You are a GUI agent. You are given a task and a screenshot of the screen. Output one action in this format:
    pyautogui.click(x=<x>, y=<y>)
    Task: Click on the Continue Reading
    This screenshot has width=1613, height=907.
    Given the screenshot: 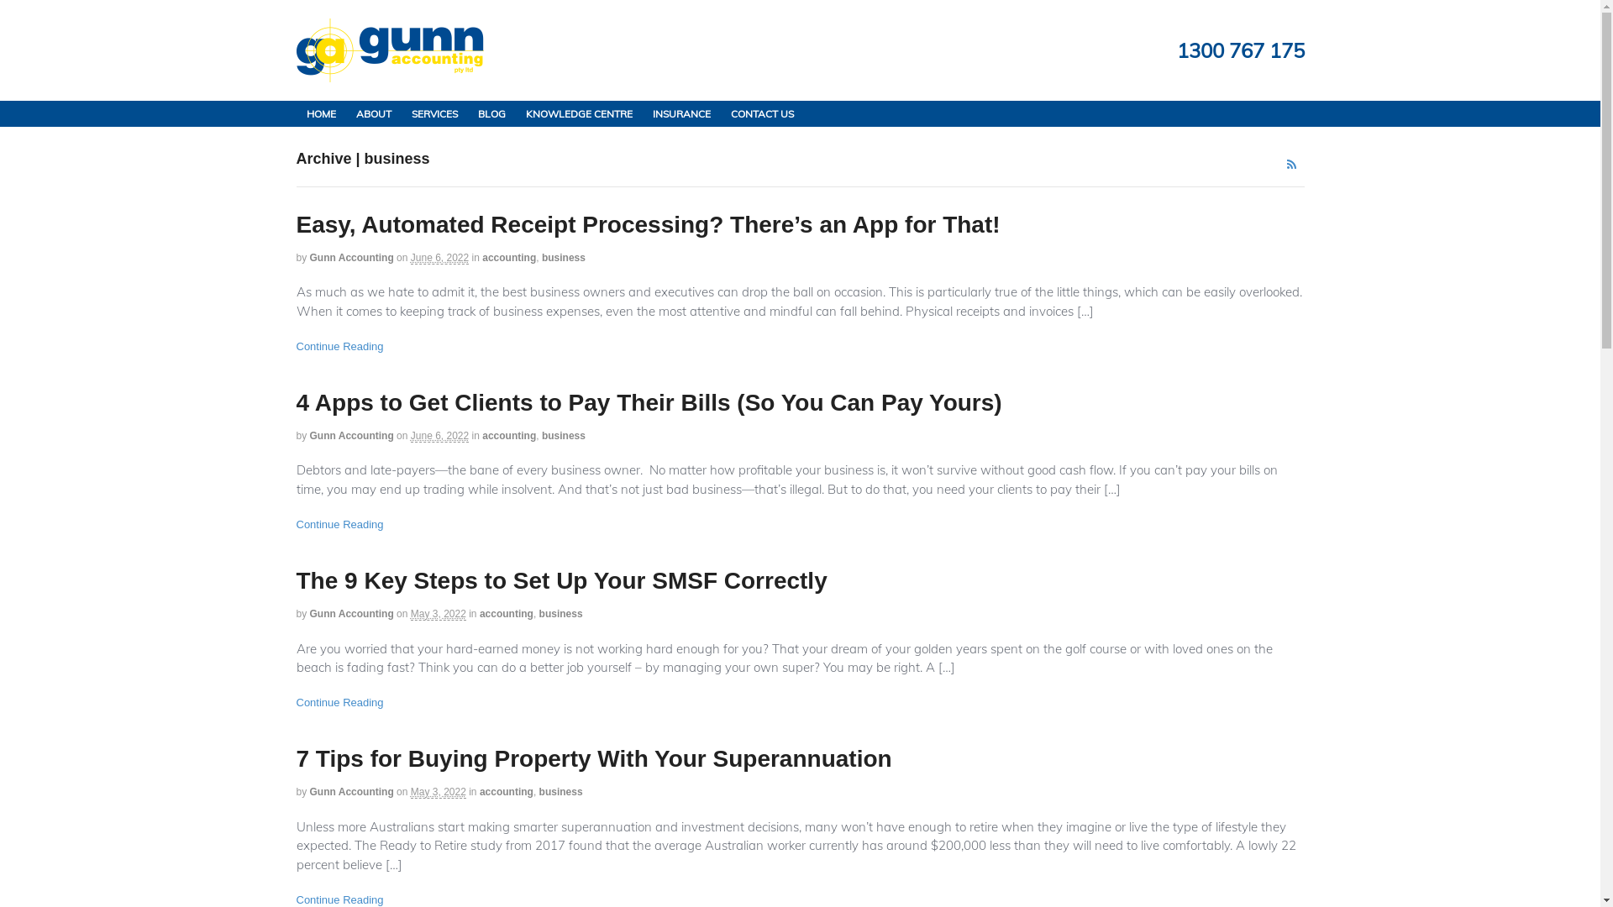 What is the action you would take?
    pyautogui.click(x=339, y=702)
    